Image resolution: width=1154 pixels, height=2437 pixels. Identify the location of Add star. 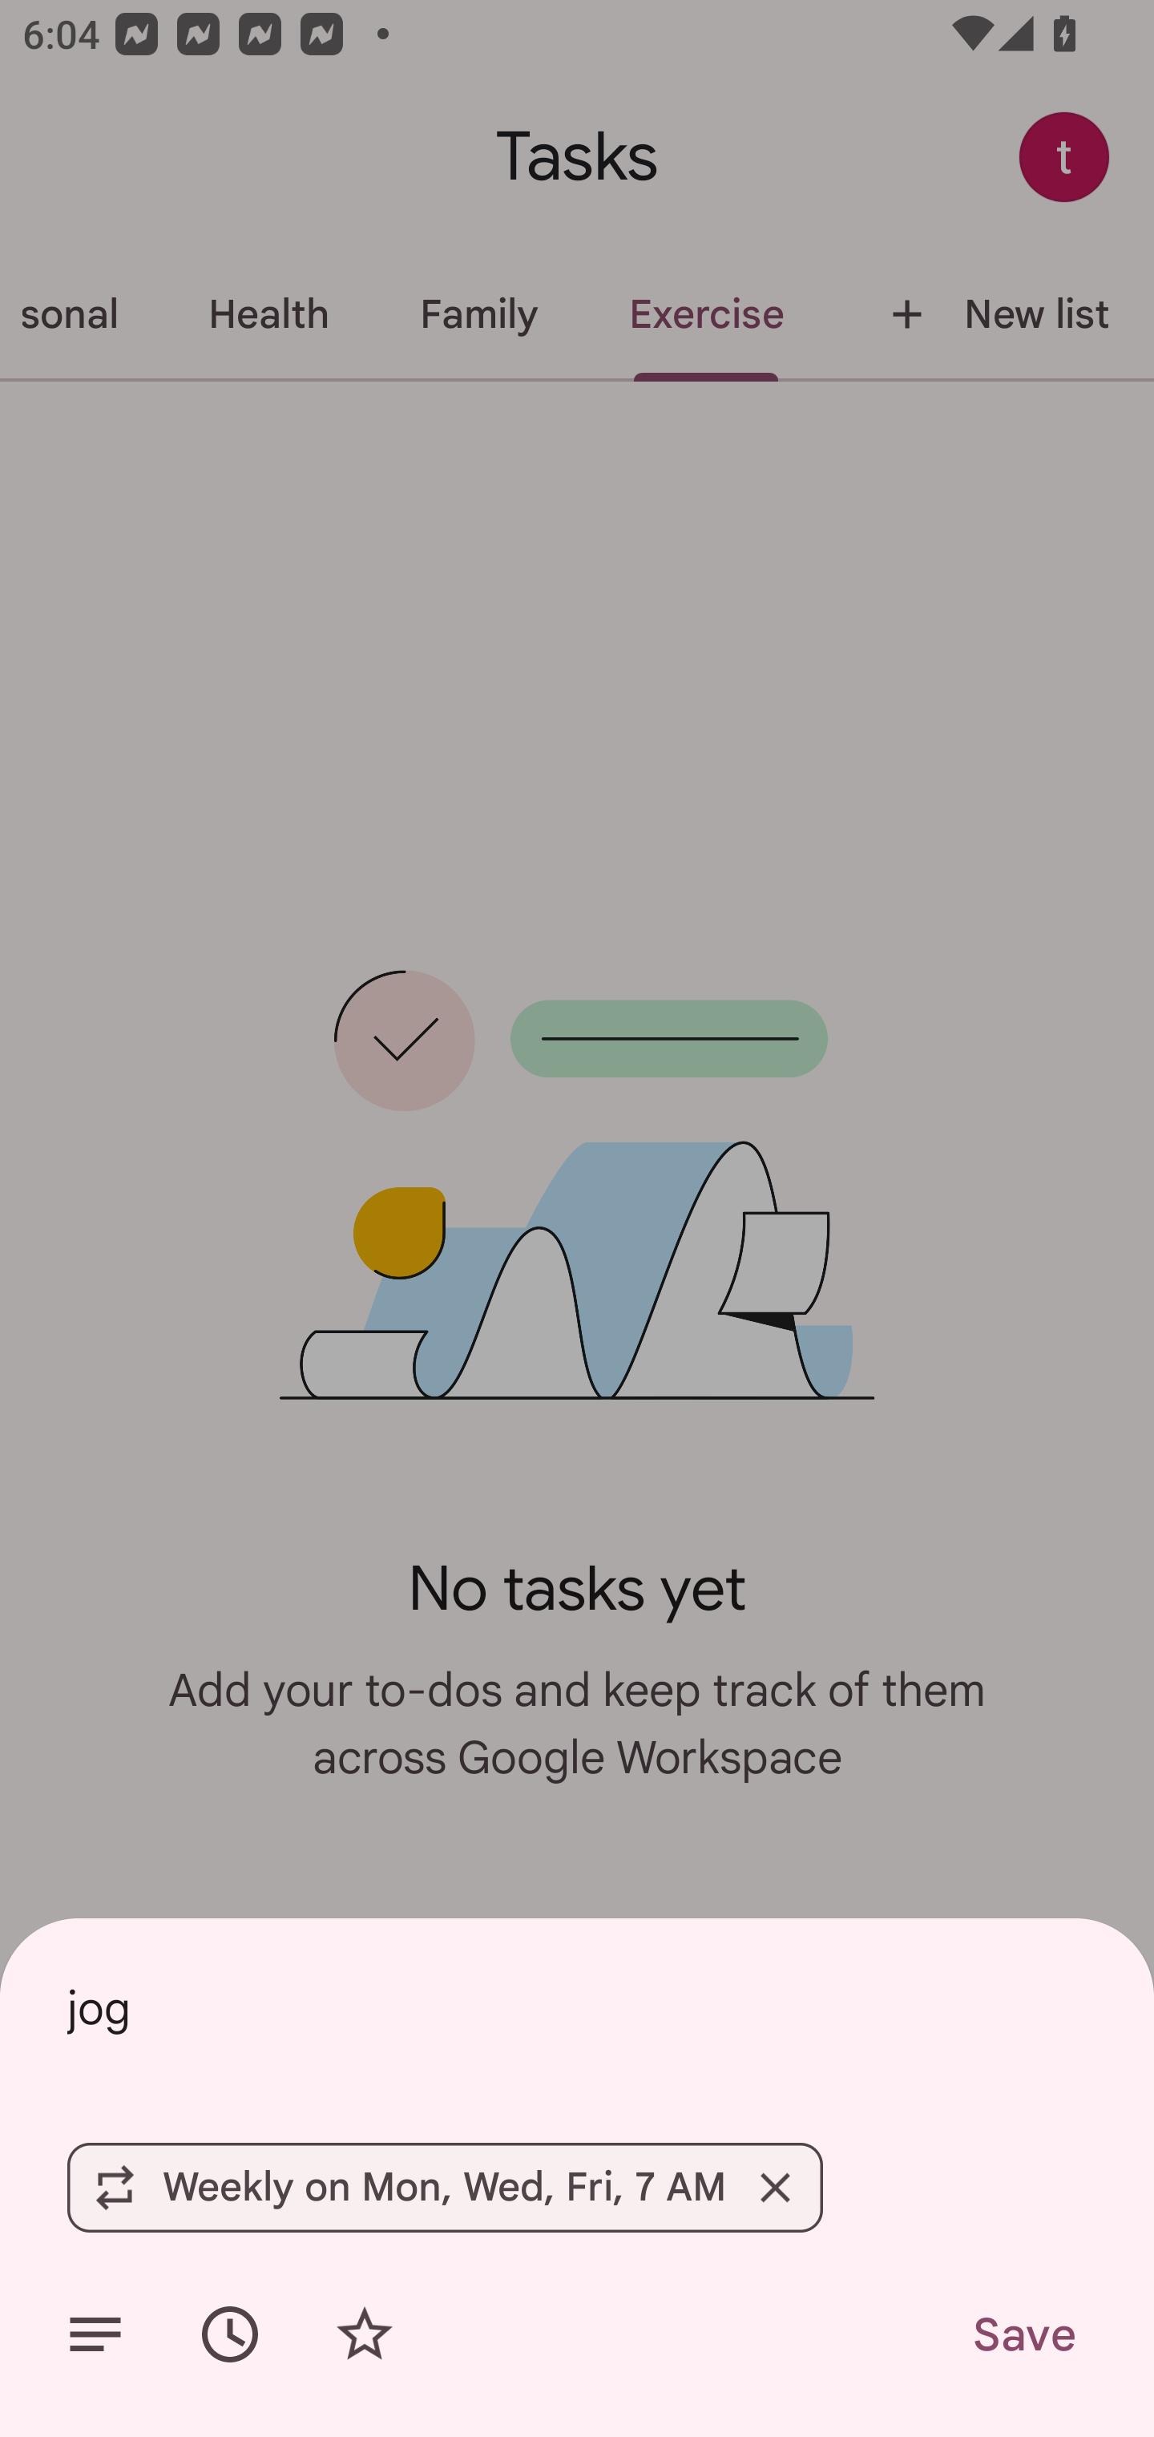
(364, 2334).